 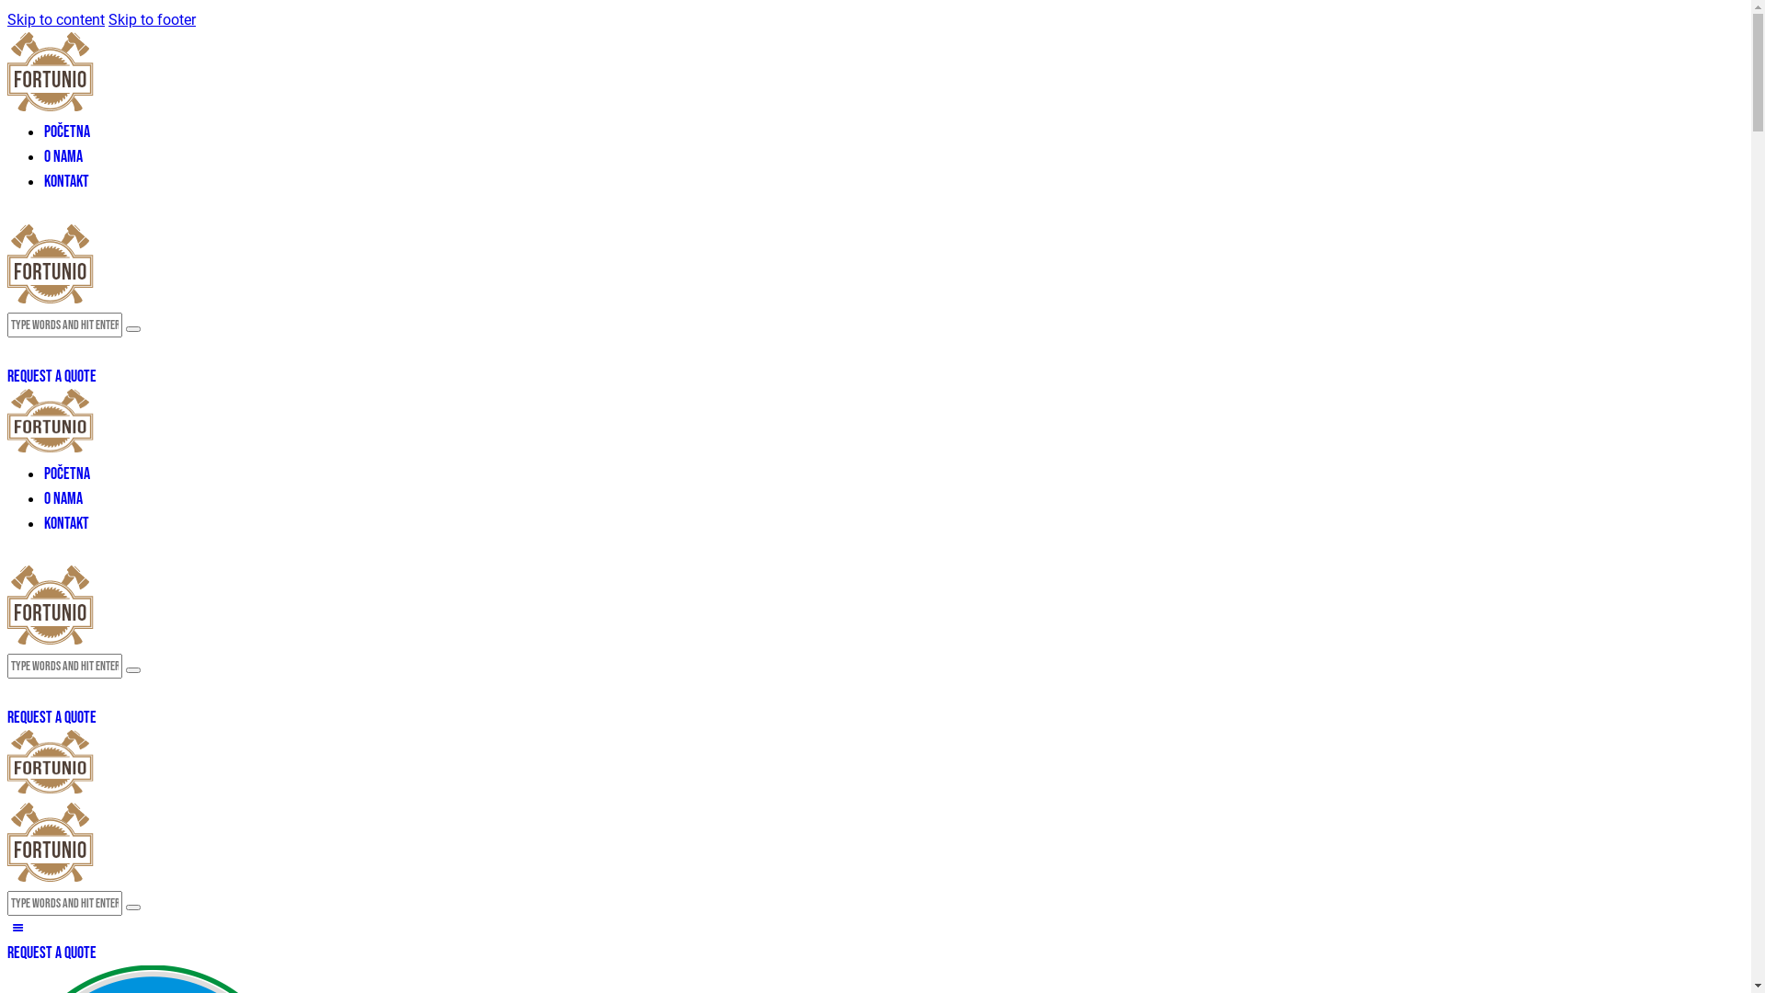 What do you see at coordinates (66, 524) in the screenshot?
I see `KONTAKT` at bounding box center [66, 524].